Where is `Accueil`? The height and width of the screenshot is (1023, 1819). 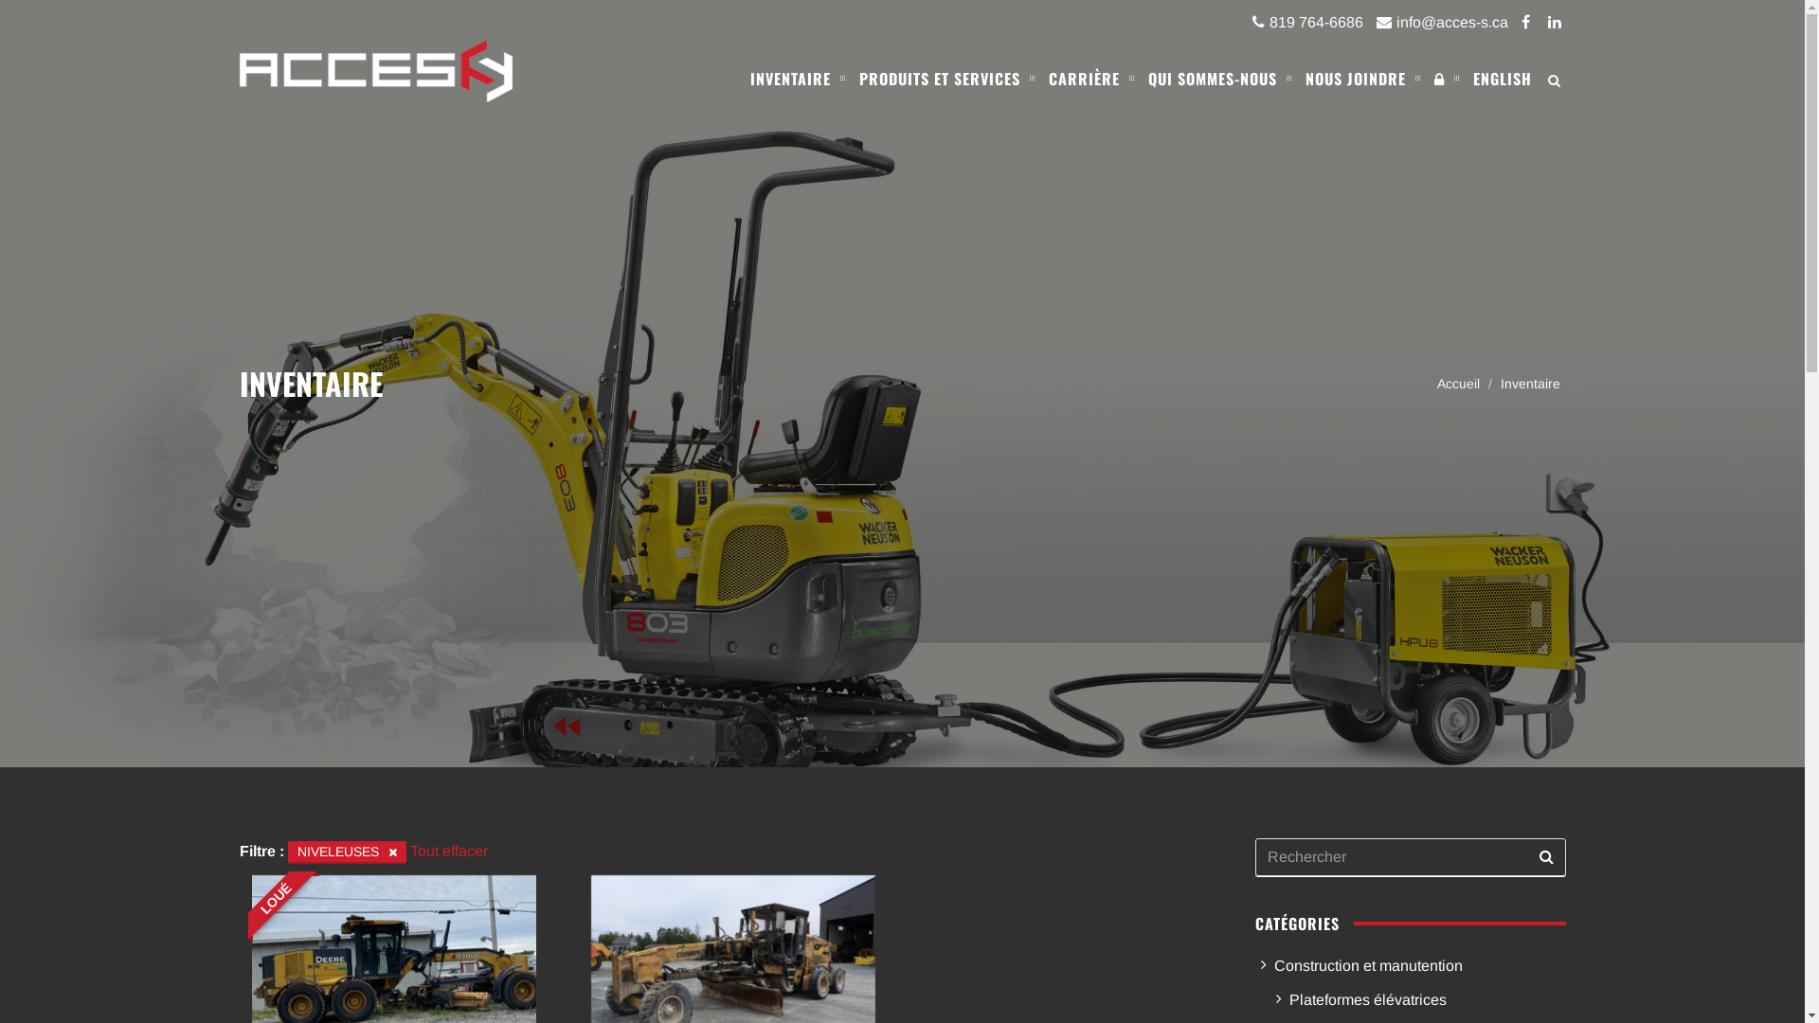
Accueil is located at coordinates (1457, 384).